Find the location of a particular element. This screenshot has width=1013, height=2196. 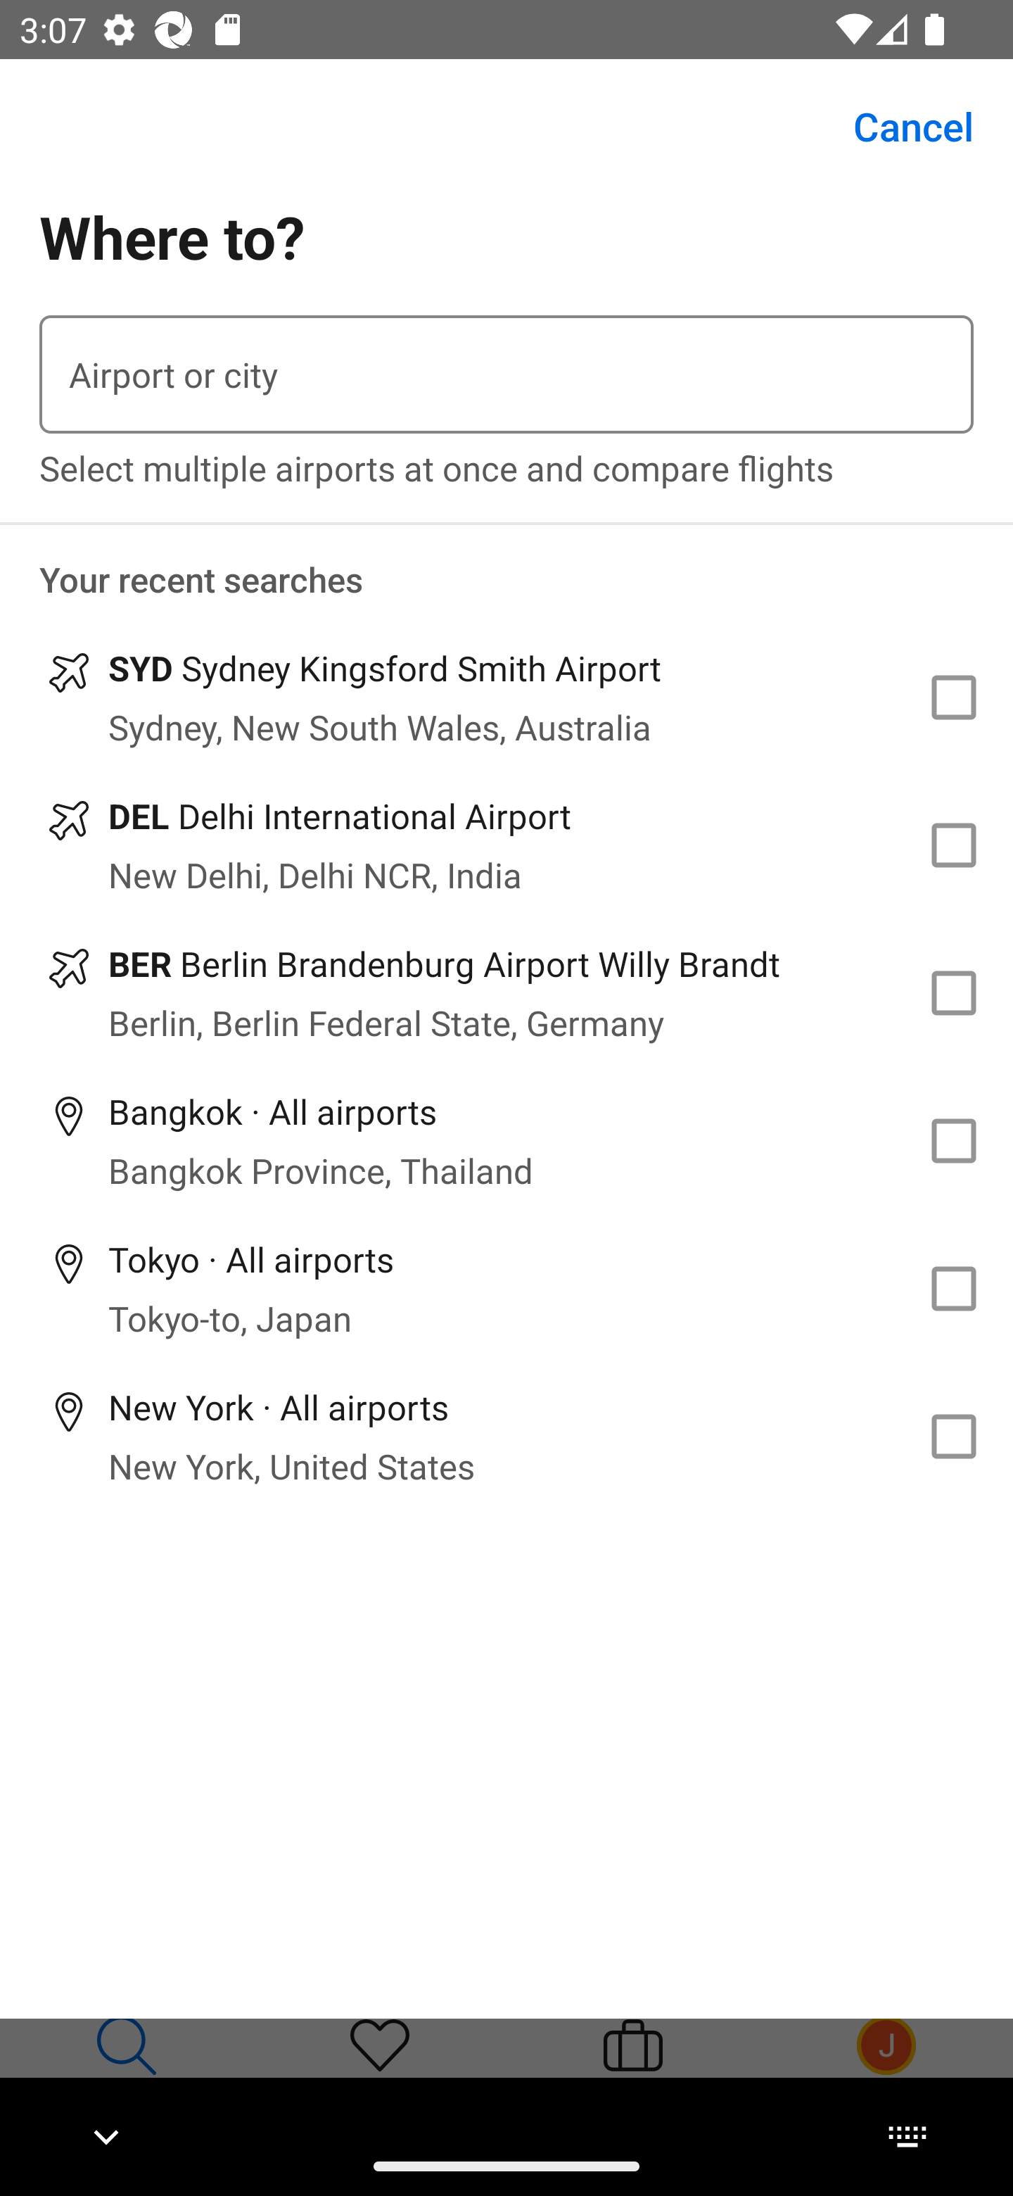

Airport or city is located at coordinates (507, 374).